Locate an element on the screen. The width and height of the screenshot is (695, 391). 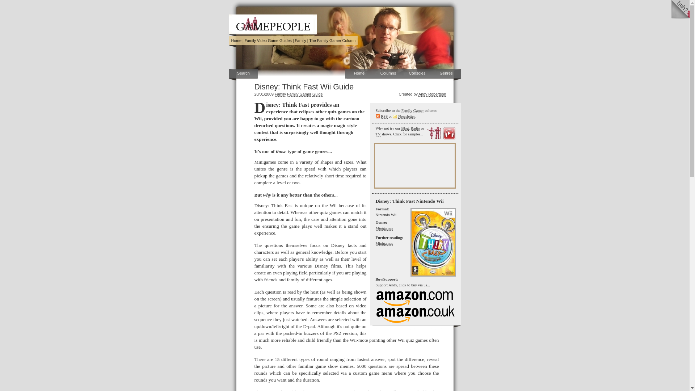
Home is located at coordinates (359, 74).